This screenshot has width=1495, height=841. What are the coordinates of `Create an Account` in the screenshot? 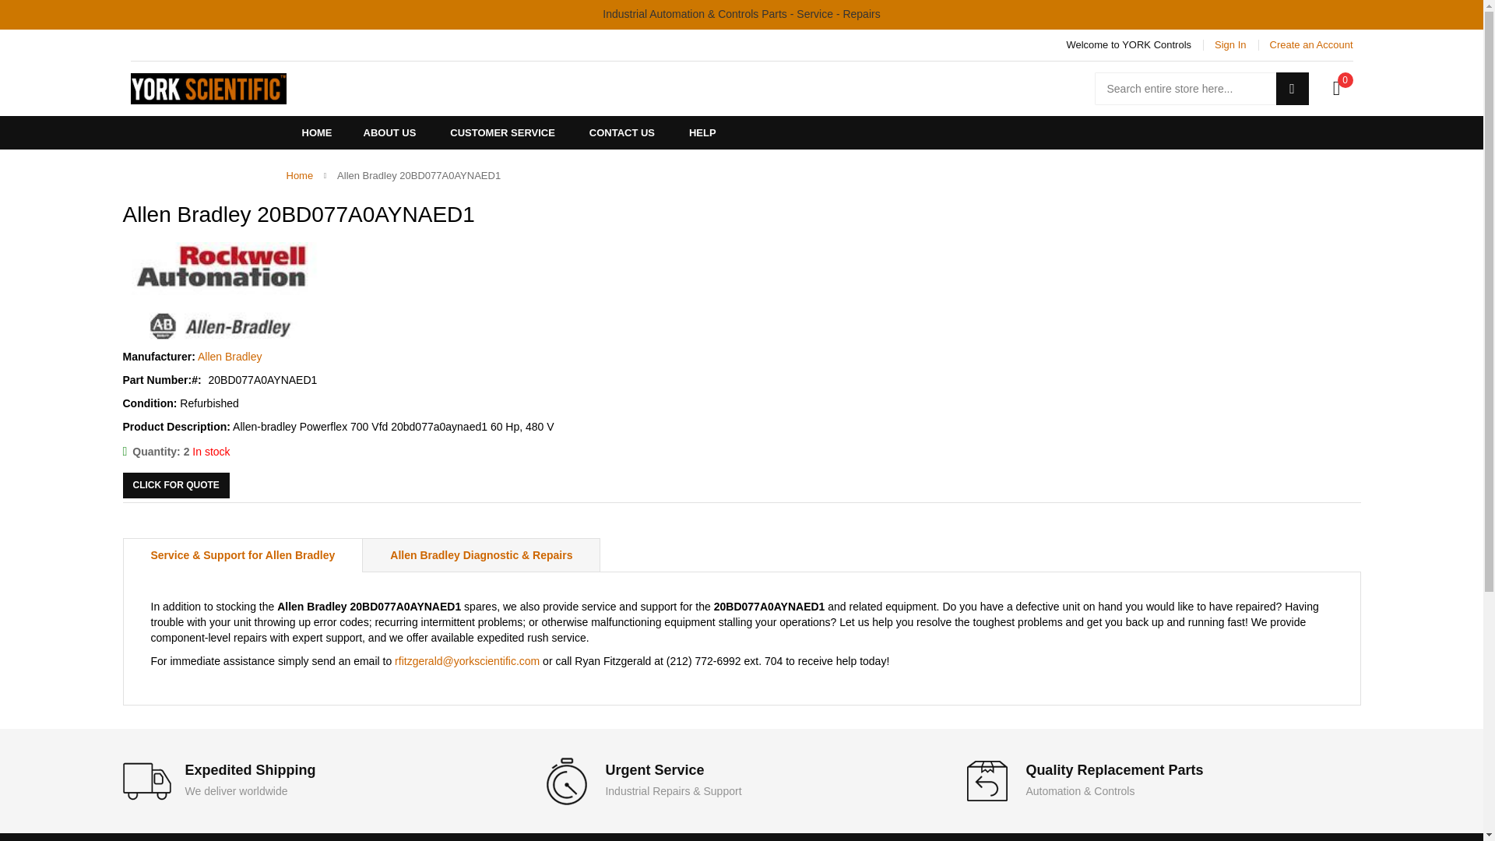 It's located at (1311, 44).